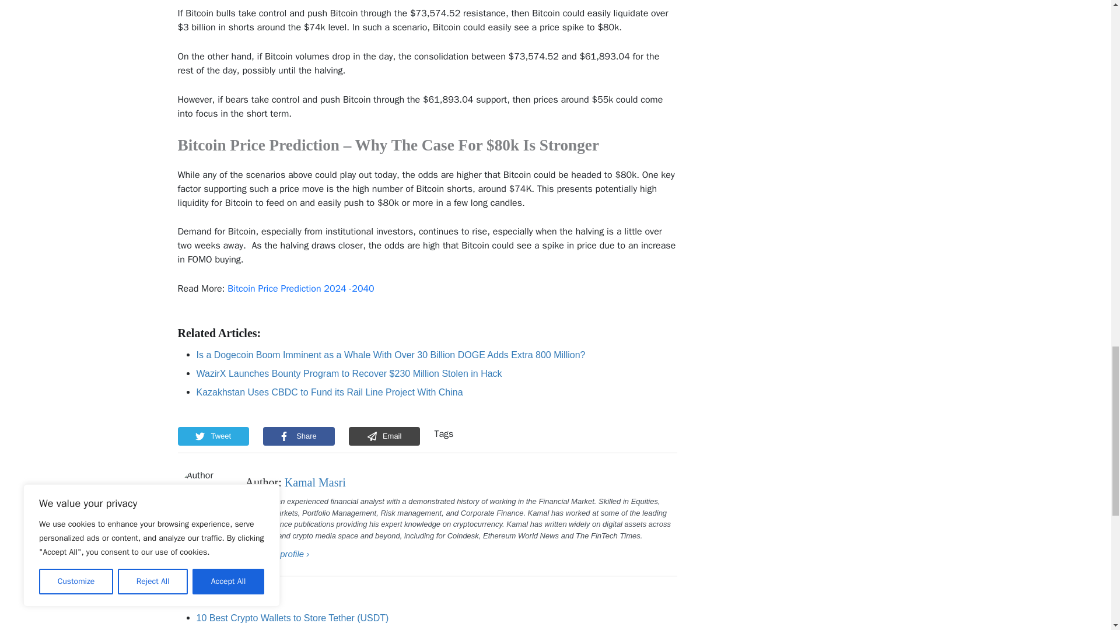  What do you see at coordinates (299, 436) in the screenshot?
I see `Share via Facebook` at bounding box center [299, 436].